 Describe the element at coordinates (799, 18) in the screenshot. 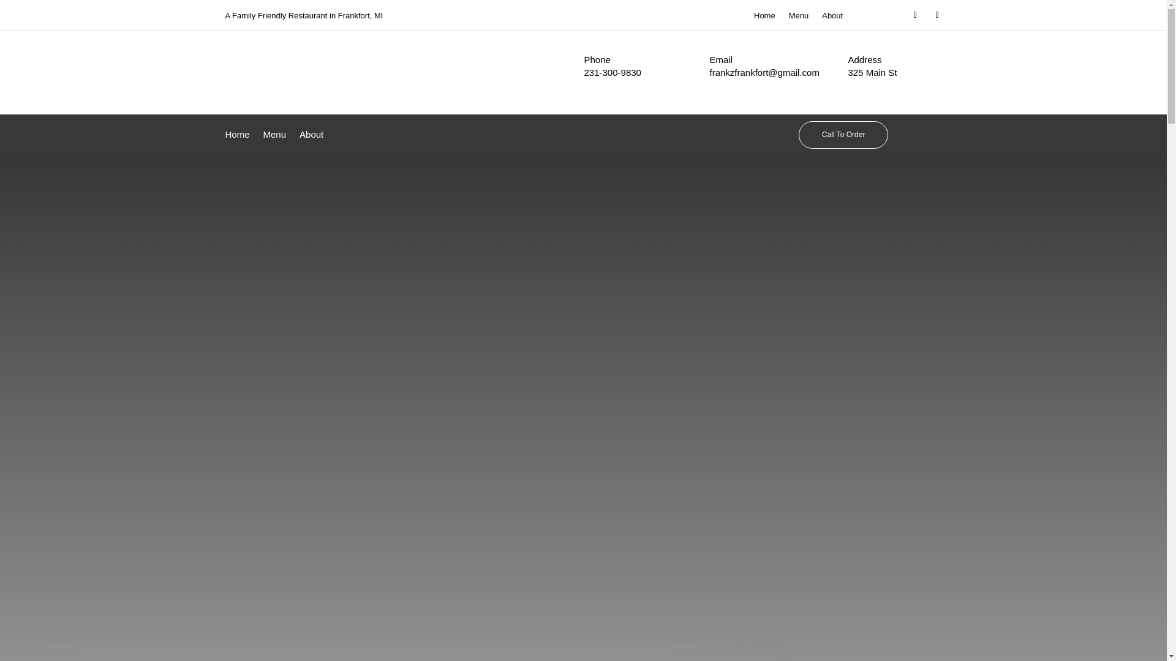

I see `Menu` at that location.